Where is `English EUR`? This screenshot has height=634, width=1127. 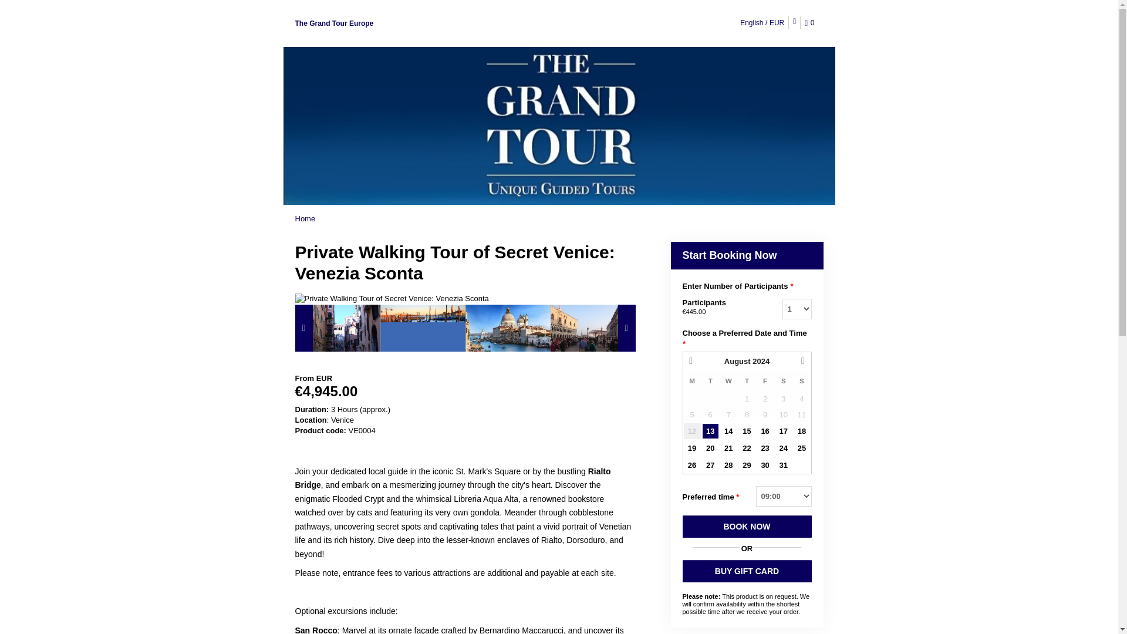 English EUR is located at coordinates (762, 22).